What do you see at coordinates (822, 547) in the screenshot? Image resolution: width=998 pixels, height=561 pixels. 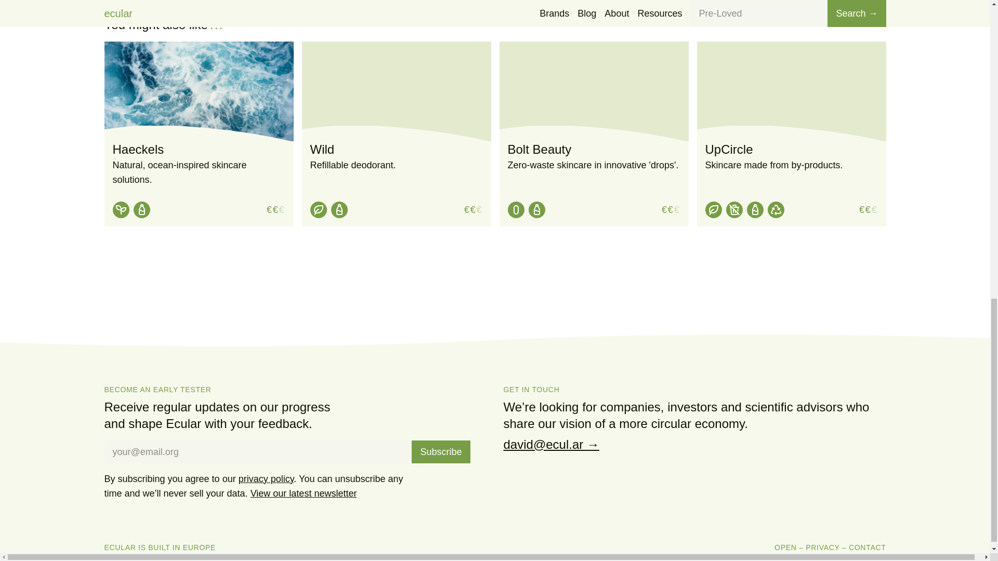 I see `PRIVACY` at bounding box center [822, 547].